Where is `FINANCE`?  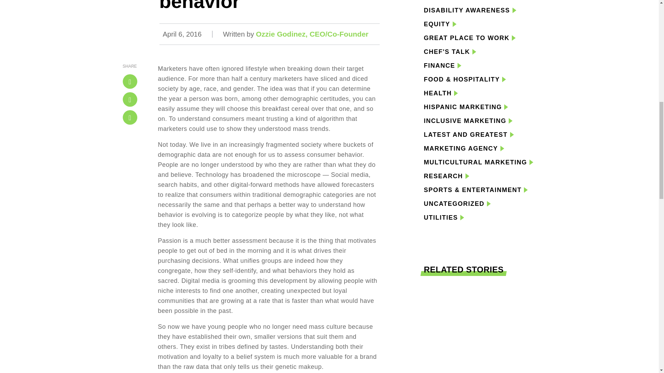 FINANCE is located at coordinates (440, 66).